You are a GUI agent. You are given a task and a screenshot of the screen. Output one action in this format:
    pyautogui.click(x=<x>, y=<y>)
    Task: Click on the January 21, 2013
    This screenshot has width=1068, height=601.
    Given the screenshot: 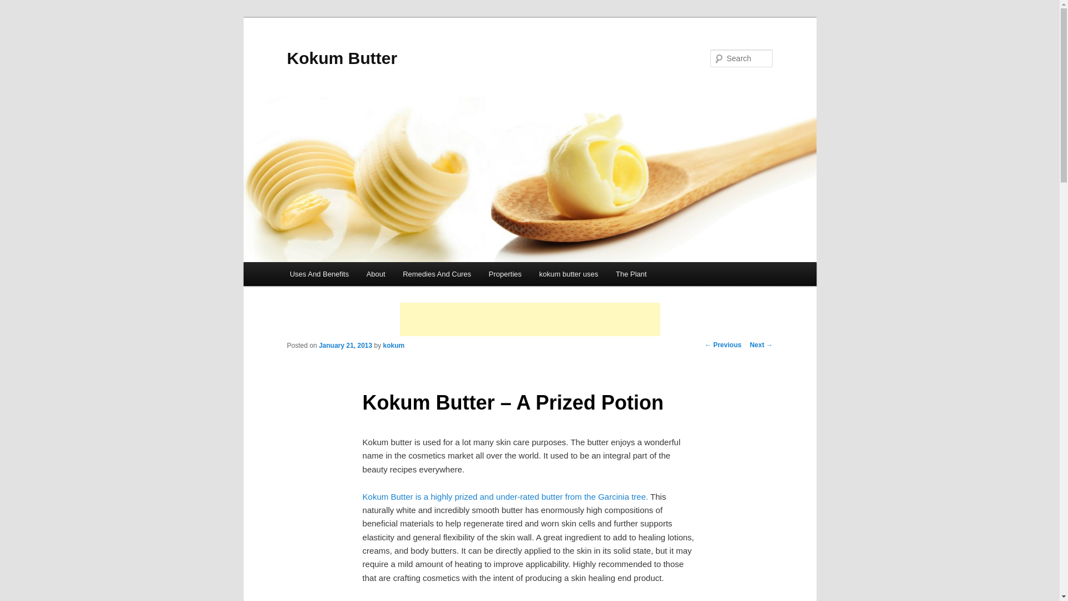 What is the action you would take?
    pyautogui.click(x=345, y=345)
    